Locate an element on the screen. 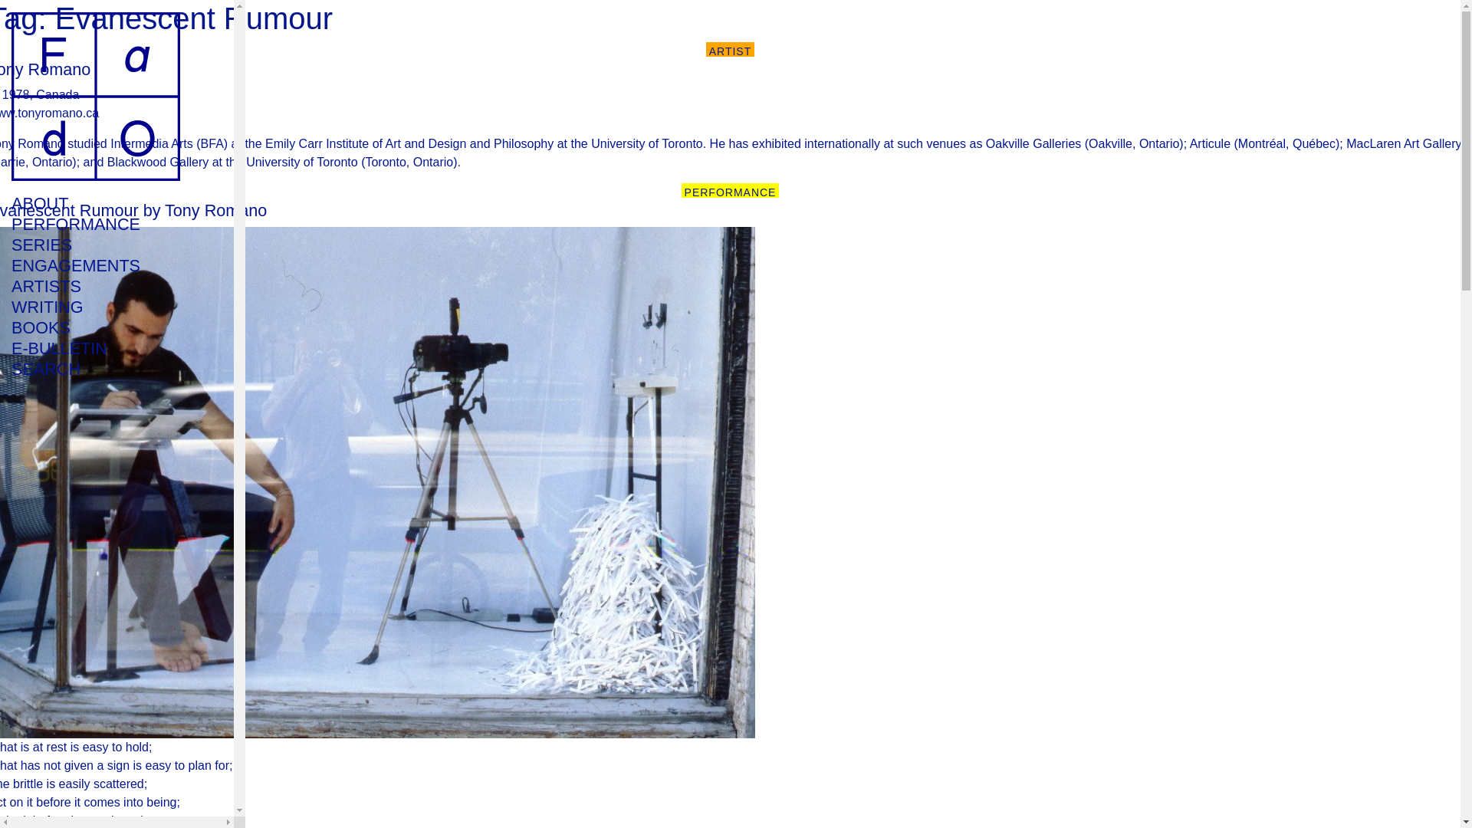 The image size is (1472, 828). SERIES is located at coordinates (95, 244).